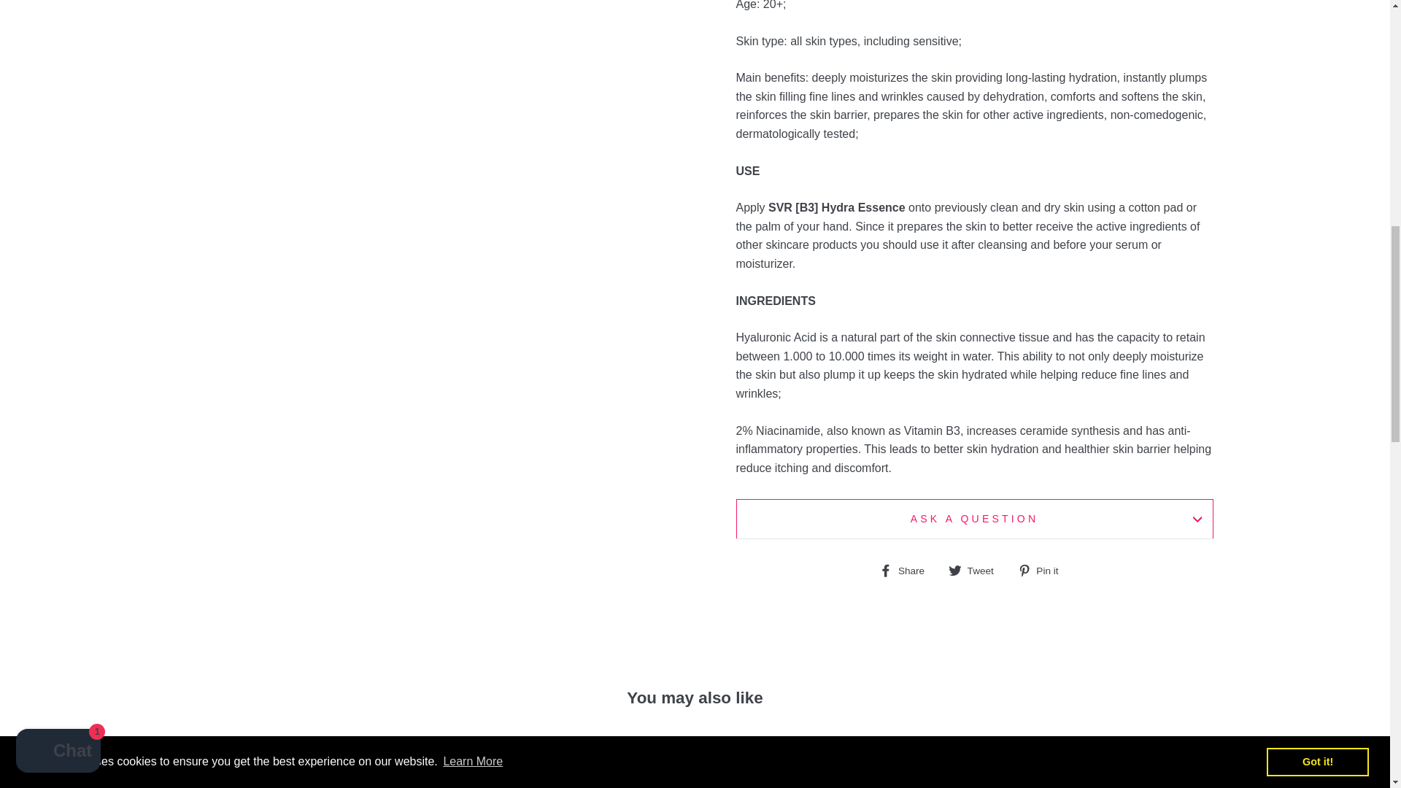  Describe the element at coordinates (1043, 570) in the screenshot. I see `Pin on Pinterest` at that location.